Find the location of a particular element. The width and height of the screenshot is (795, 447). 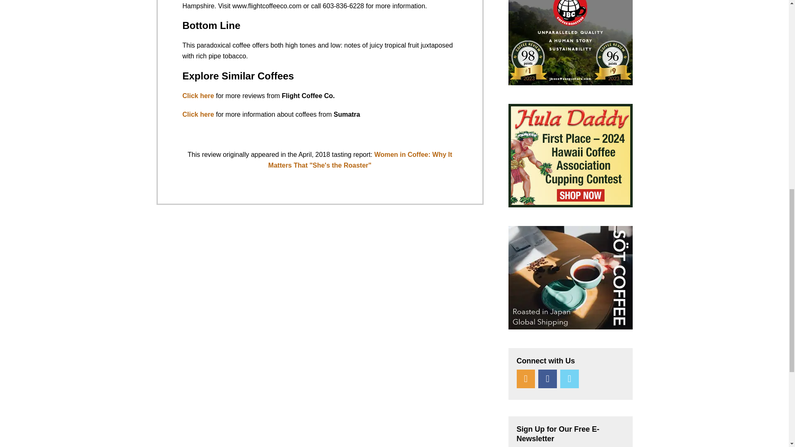

RSS is located at coordinates (526, 379).